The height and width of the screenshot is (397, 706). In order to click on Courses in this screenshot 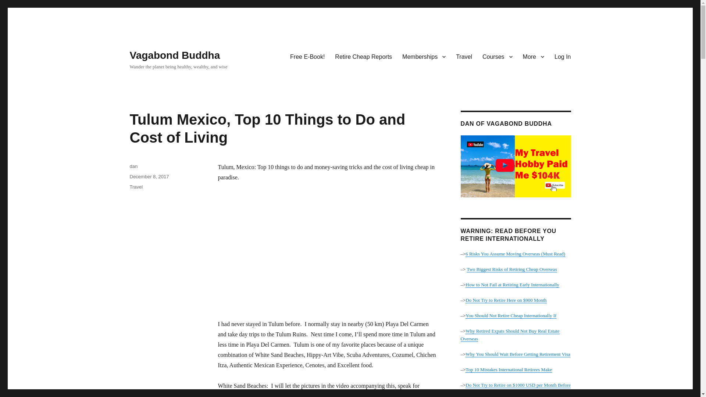, I will do `click(497, 56)`.